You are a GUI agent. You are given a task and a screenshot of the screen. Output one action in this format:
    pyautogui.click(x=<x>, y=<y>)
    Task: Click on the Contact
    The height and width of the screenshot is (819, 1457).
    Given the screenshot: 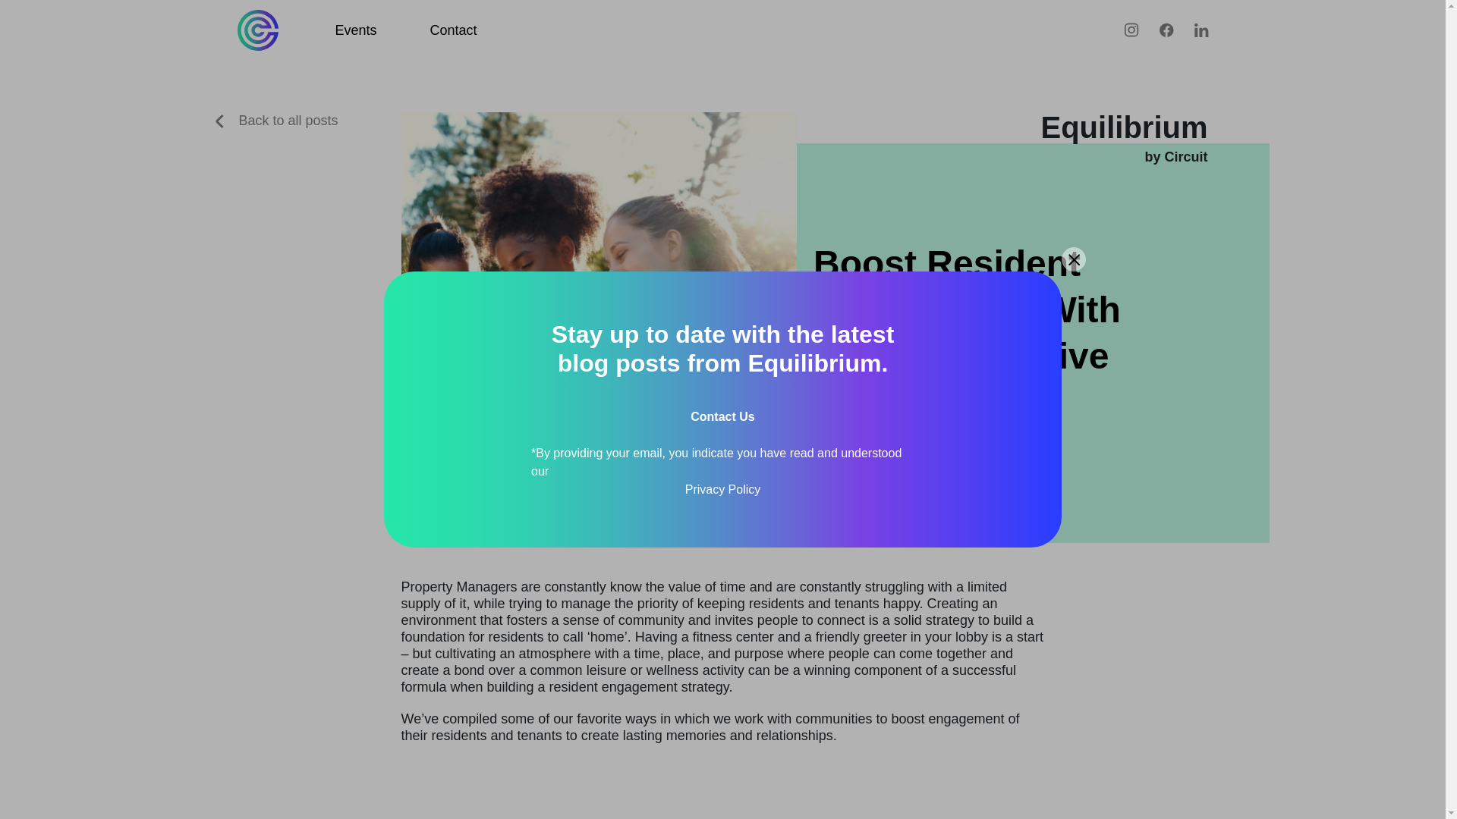 What is the action you would take?
    pyautogui.click(x=454, y=30)
    